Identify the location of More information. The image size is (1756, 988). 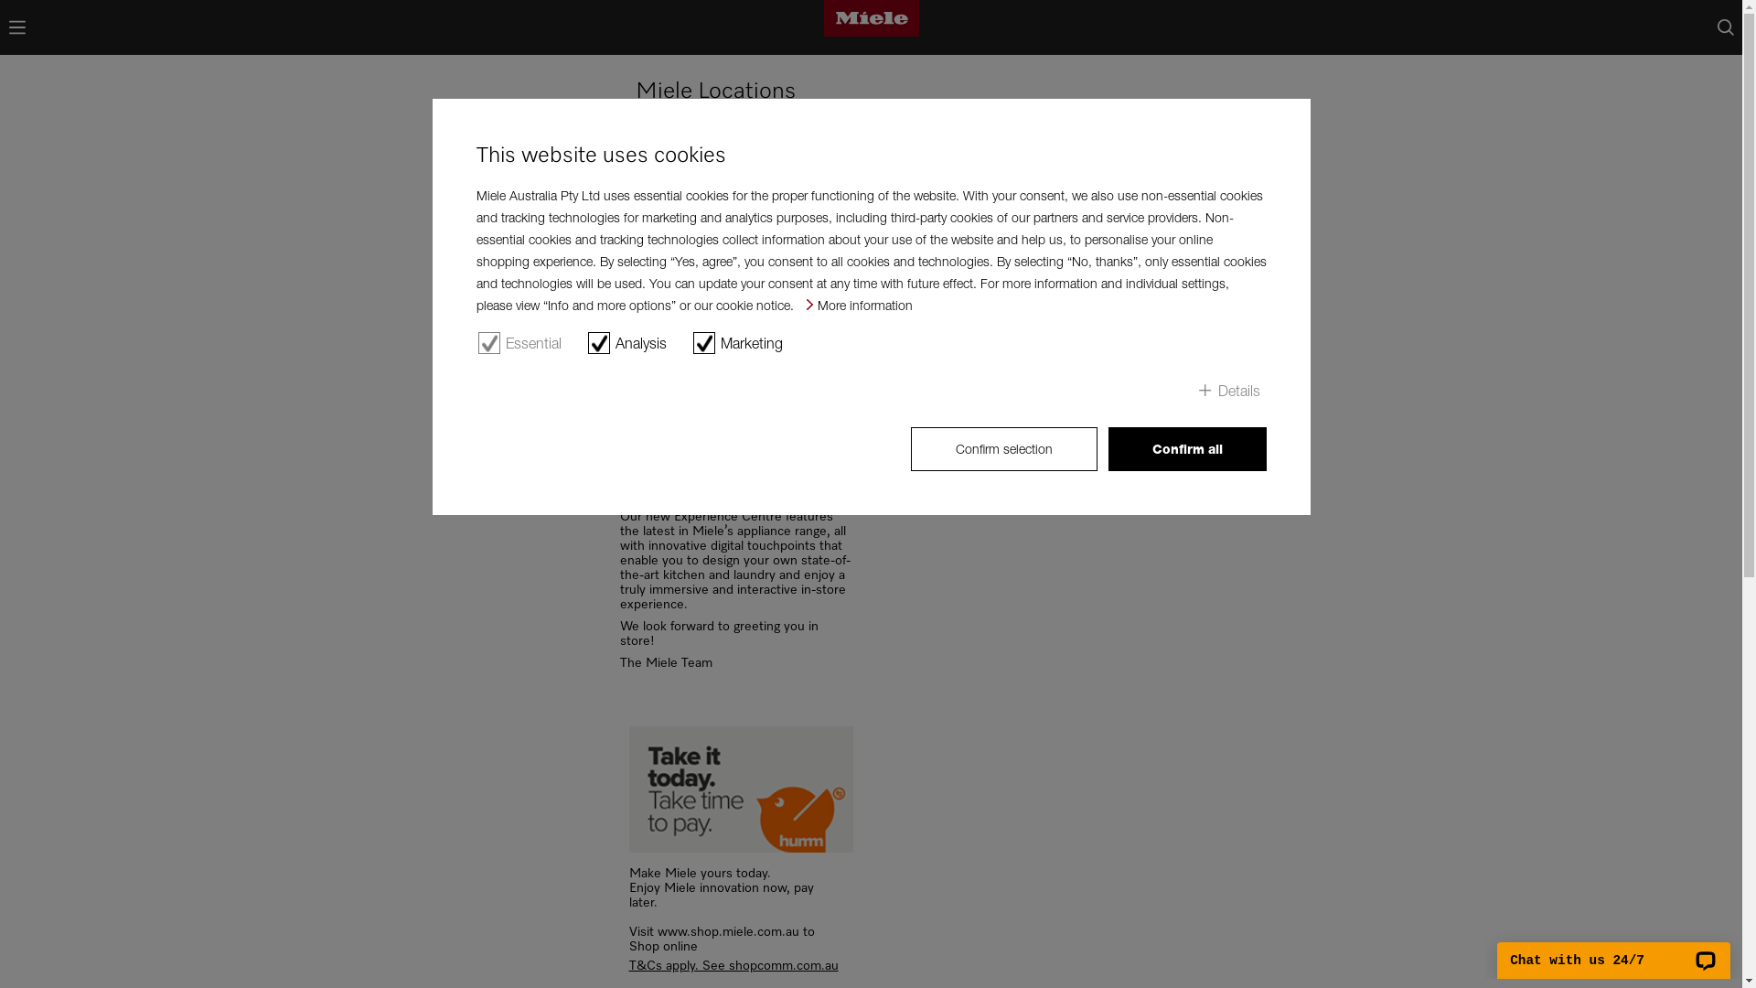
(860, 306).